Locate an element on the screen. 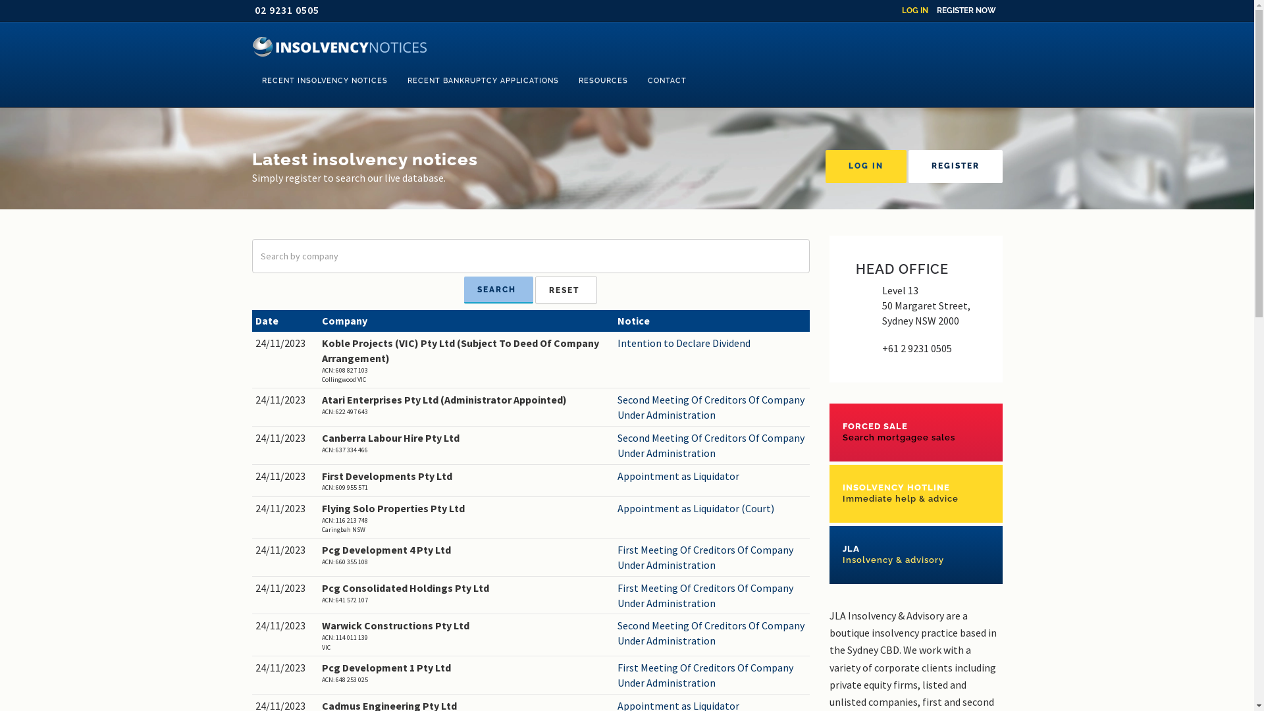 The image size is (1264, 711). LOG IN is located at coordinates (915, 11).